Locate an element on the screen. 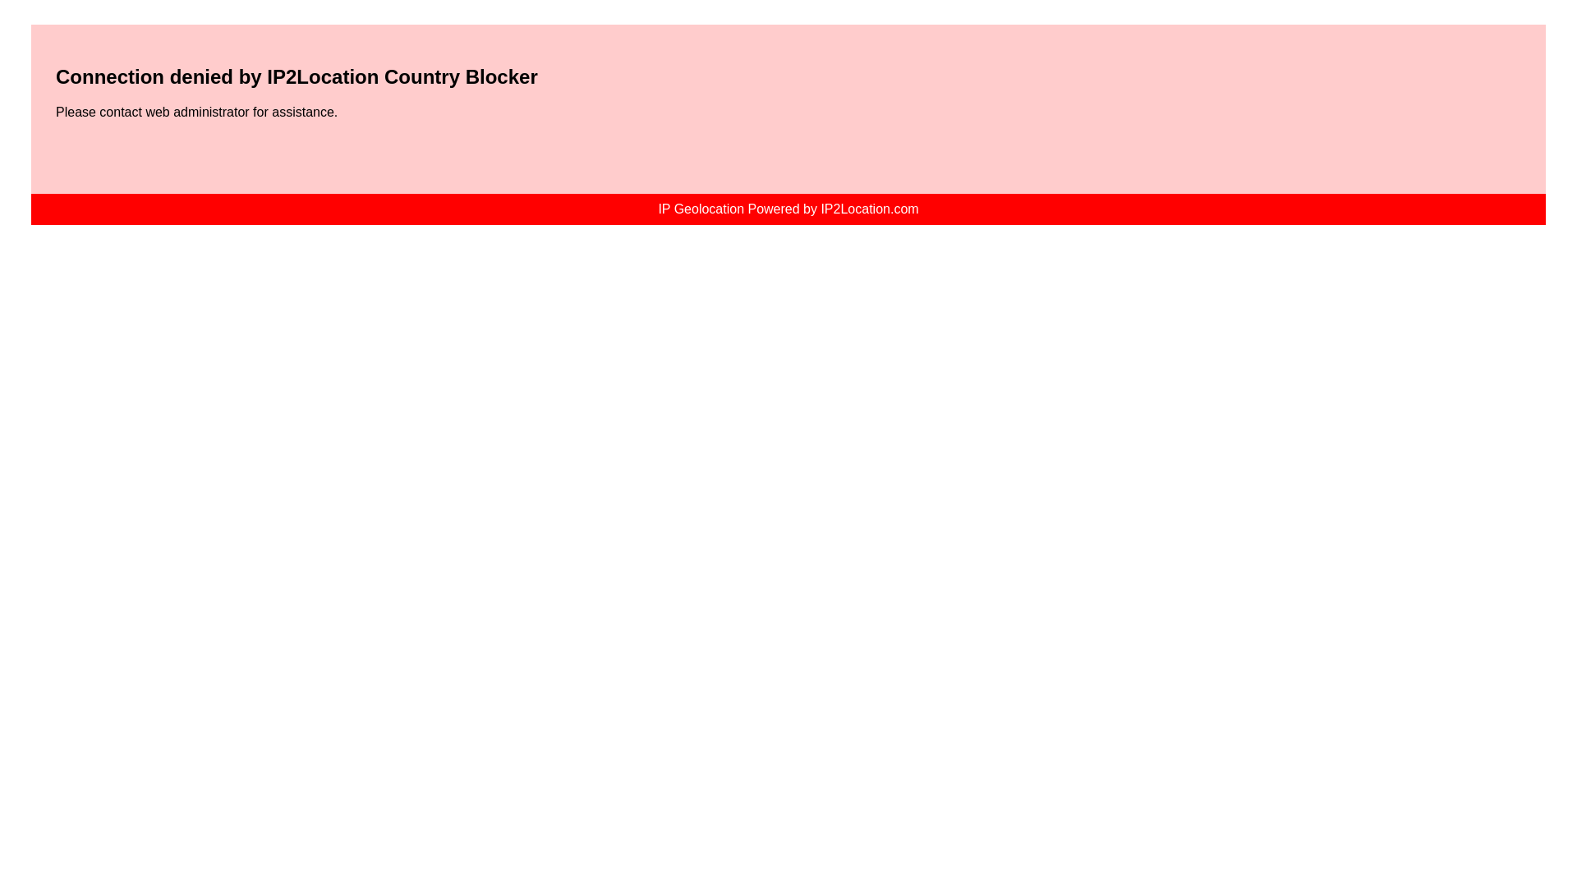 This screenshot has height=887, width=1577. IP Geolocation Powered by IP2Location.com is located at coordinates (787, 209).